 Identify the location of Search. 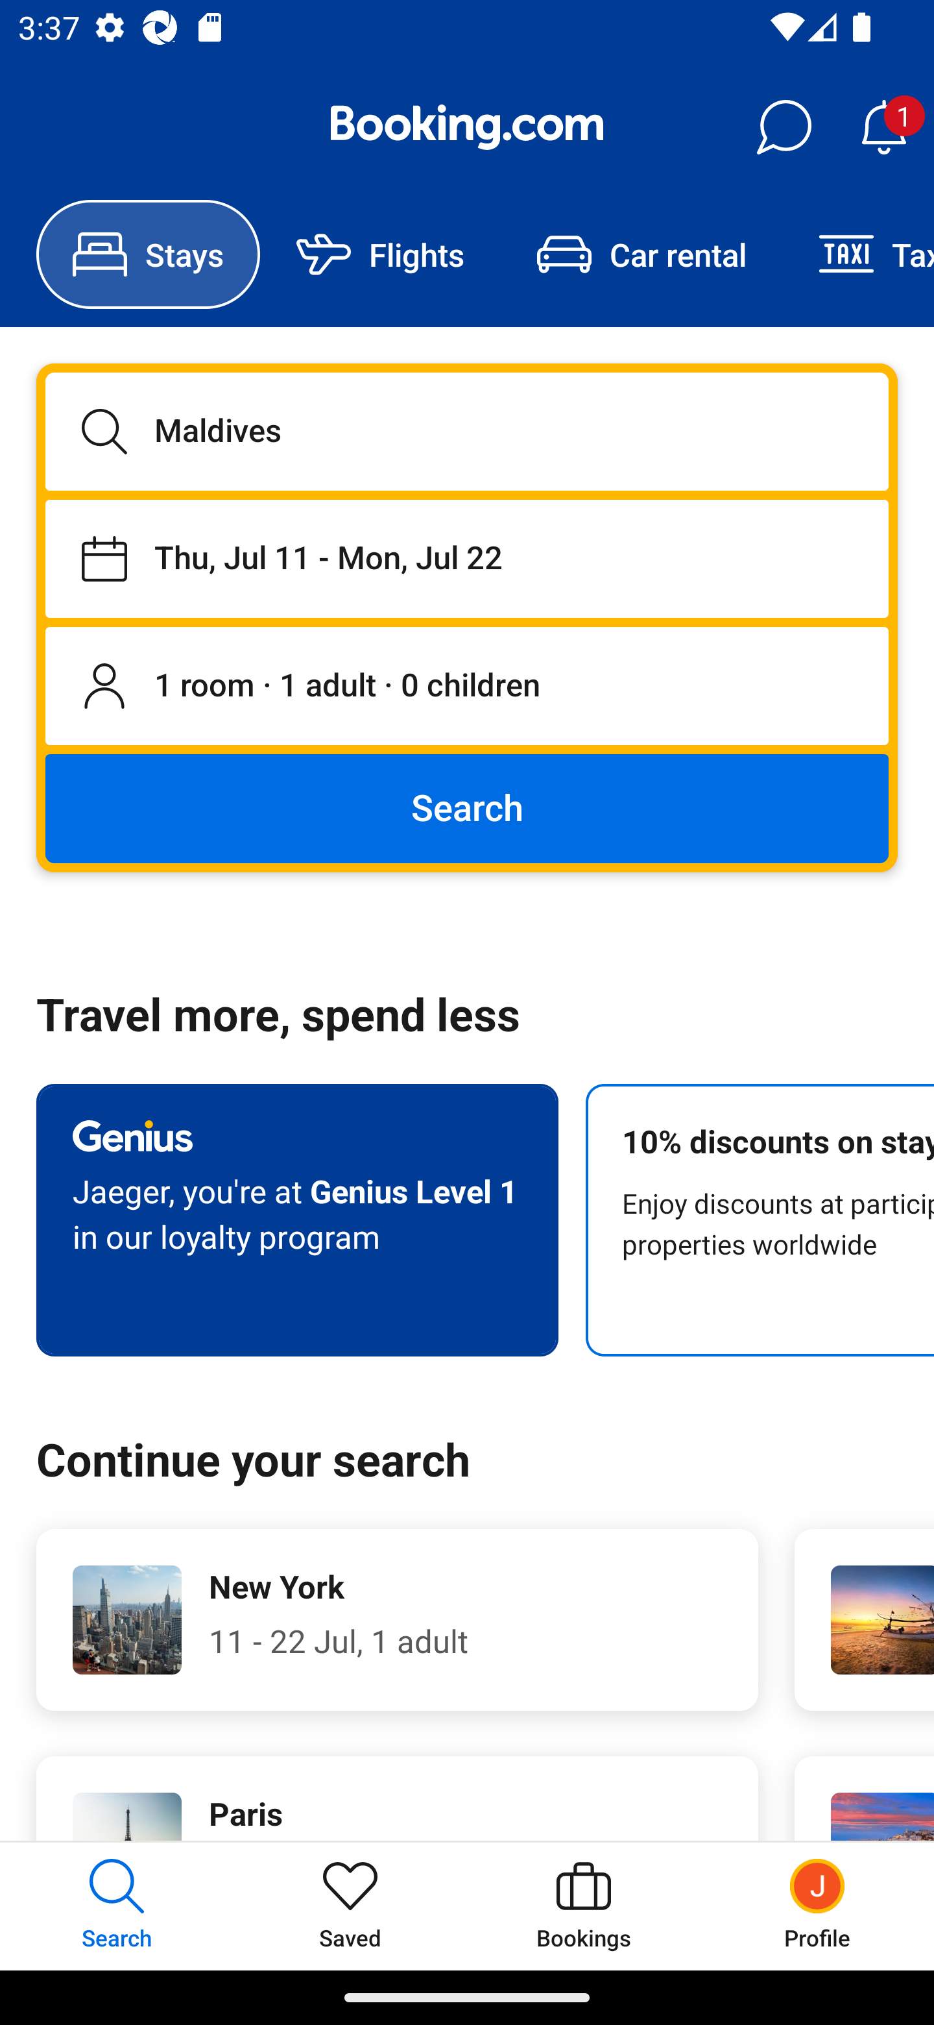
(467, 807).